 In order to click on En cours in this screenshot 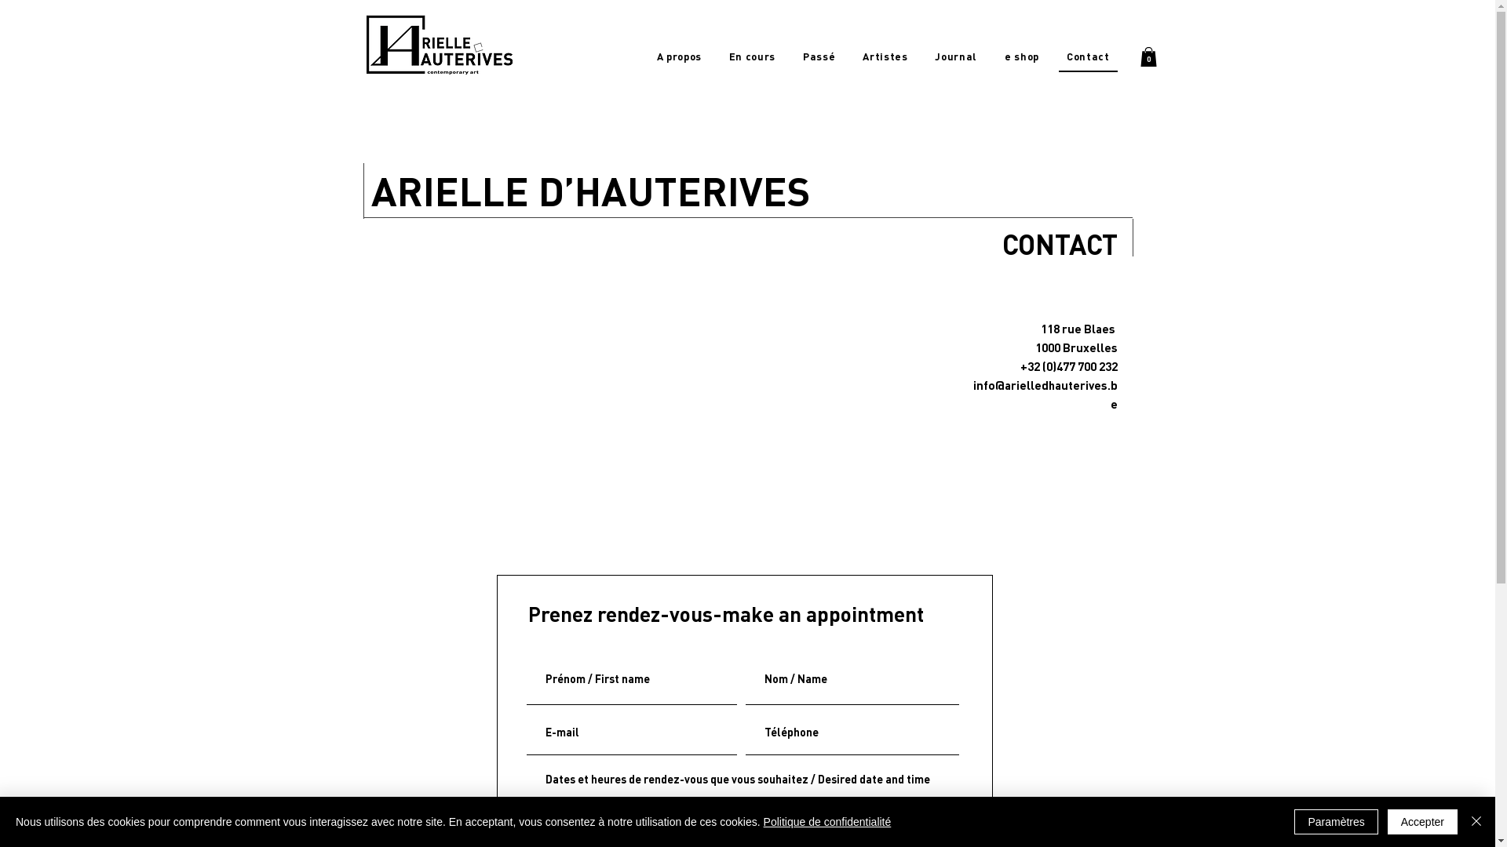, I will do `click(752, 56)`.